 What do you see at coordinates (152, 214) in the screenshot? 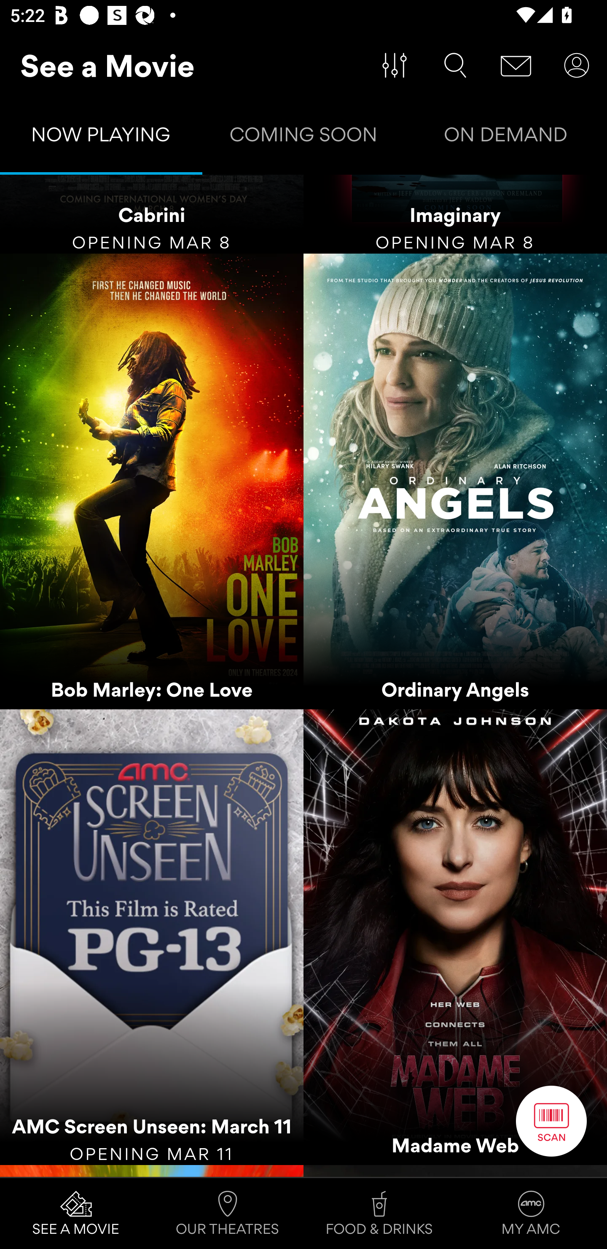
I see `Cabrini
OPENING MAR 8` at bounding box center [152, 214].